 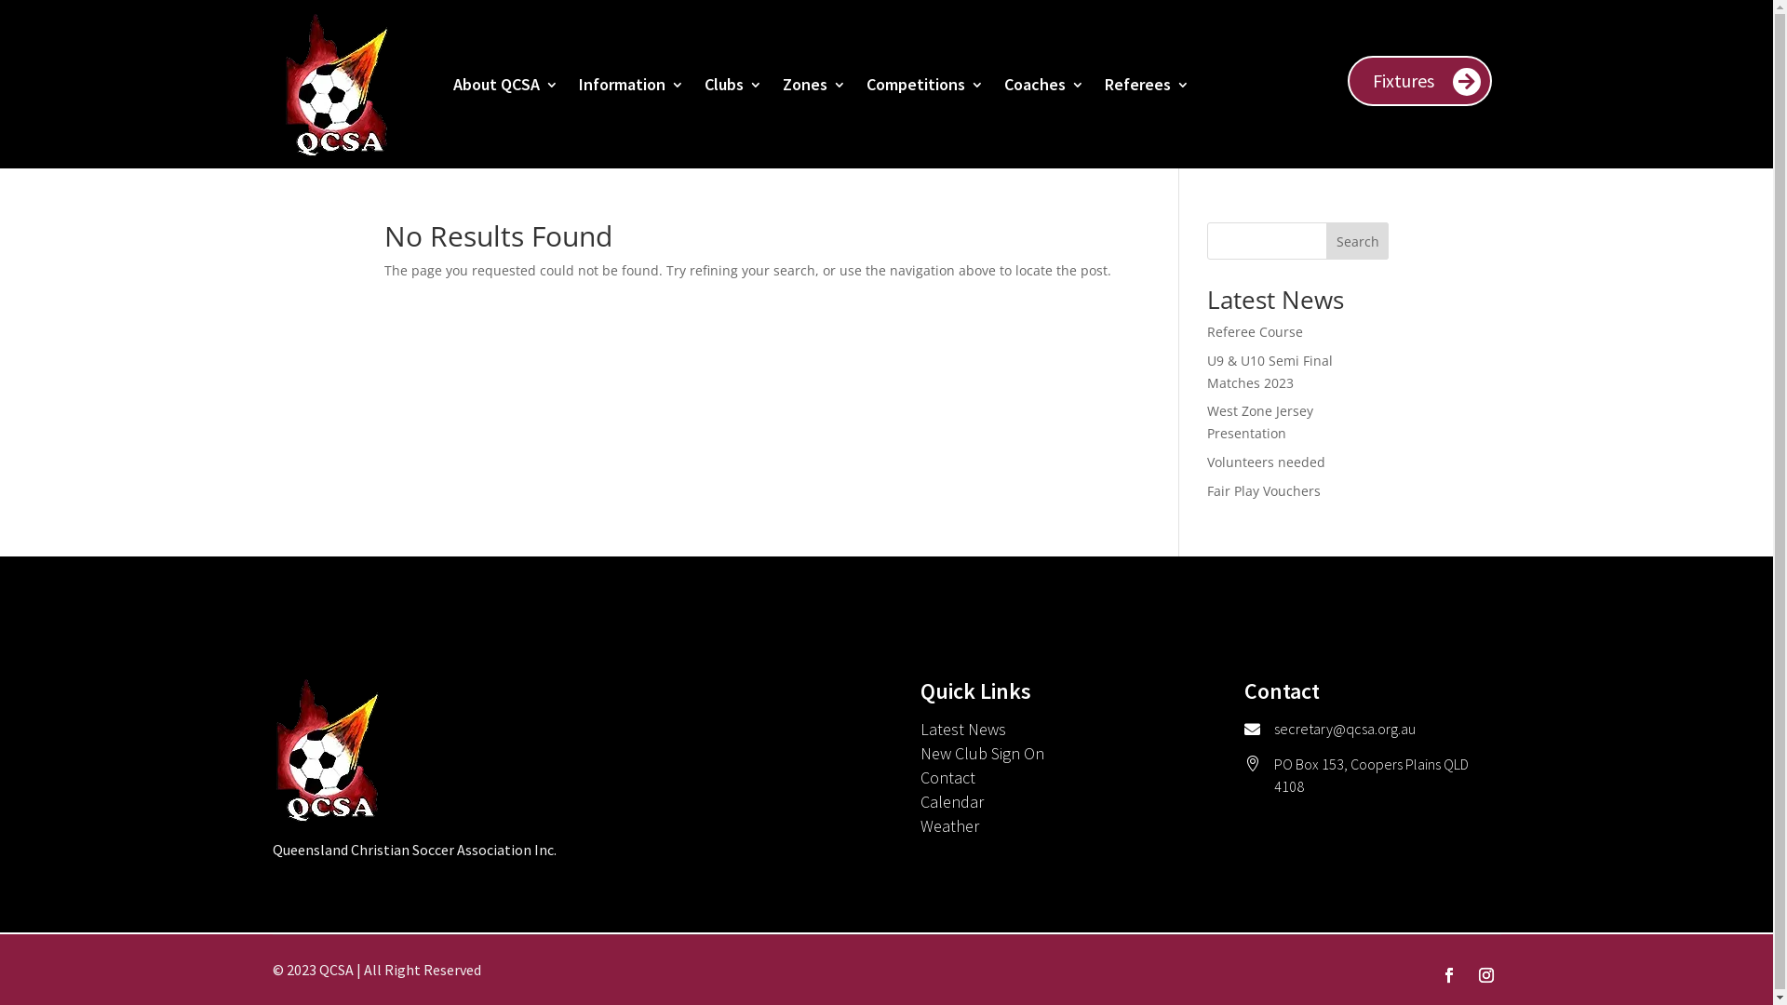 What do you see at coordinates (949, 826) in the screenshot?
I see `Weather` at bounding box center [949, 826].